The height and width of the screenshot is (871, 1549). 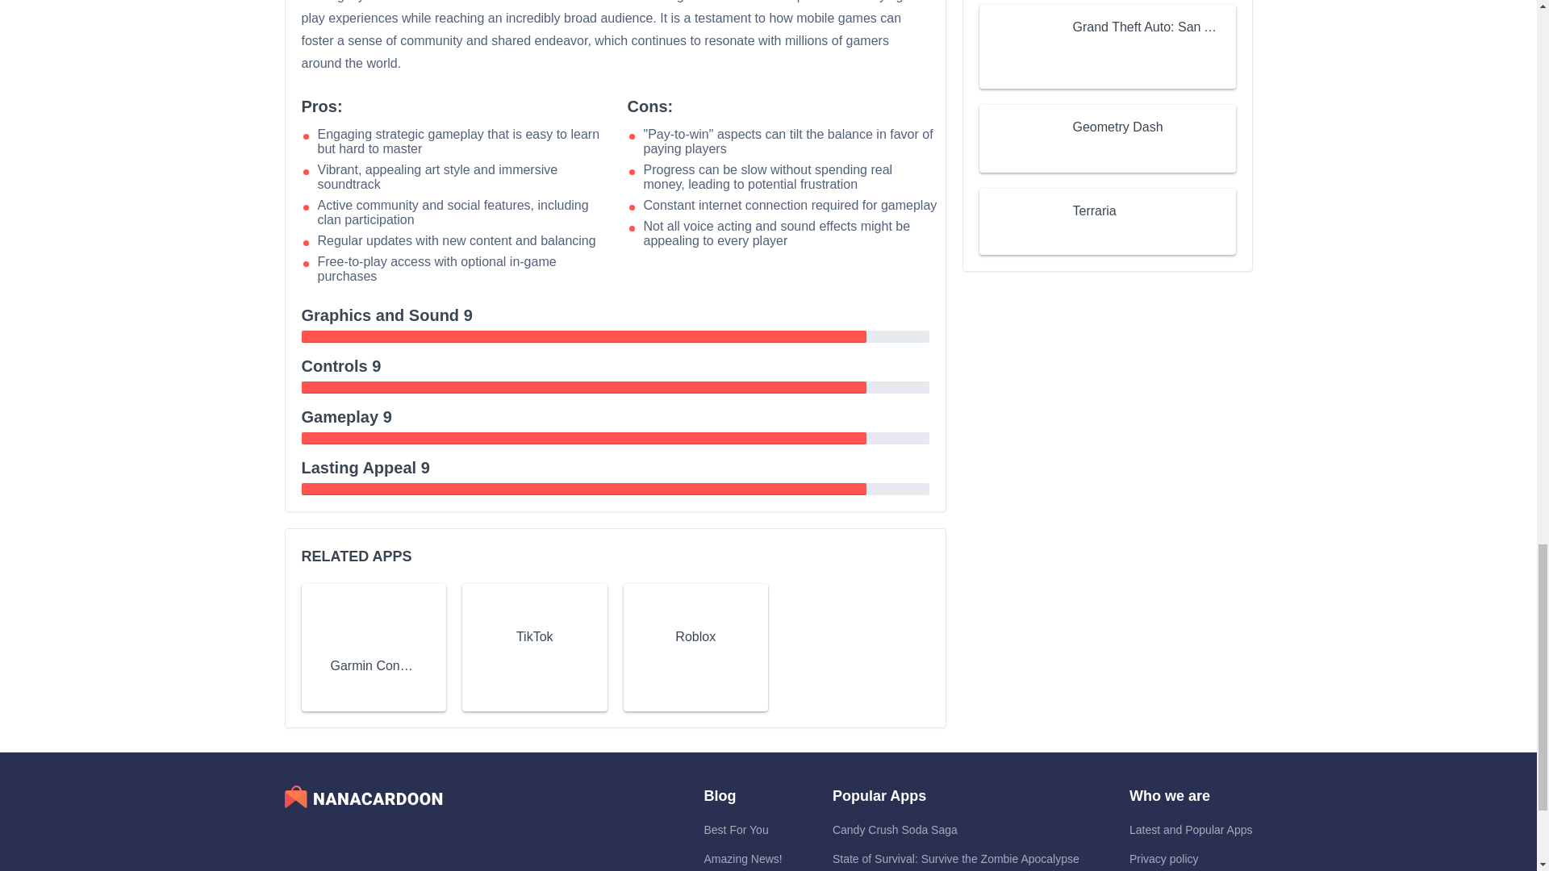 What do you see at coordinates (534, 637) in the screenshot?
I see `TikTok` at bounding box center [534, 637].